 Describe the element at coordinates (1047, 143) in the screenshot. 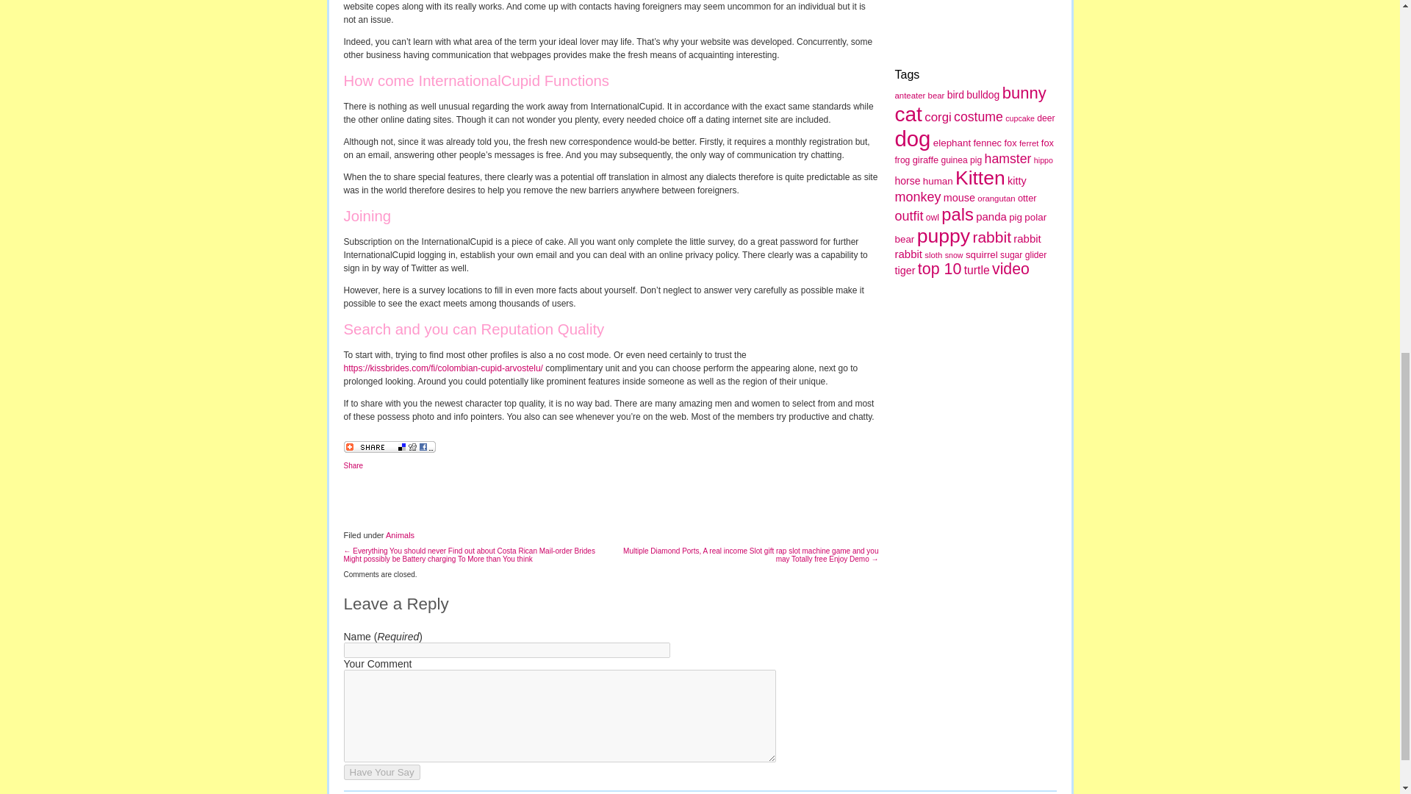

I see `fox` at that location.